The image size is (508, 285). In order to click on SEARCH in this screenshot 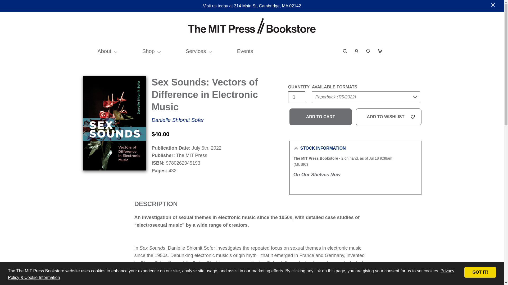, I will do `click(345, 51)`.